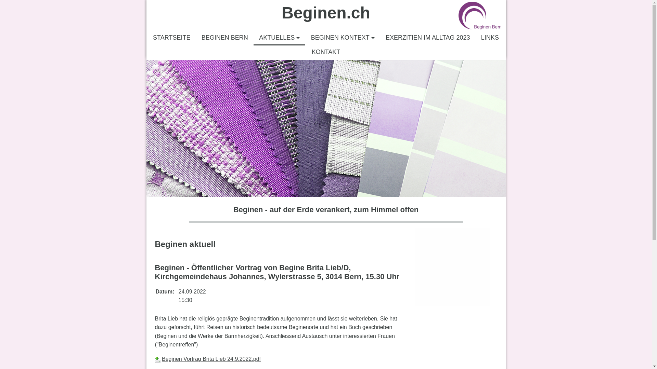 The image size is (657, 369). I want to click on LINKS, so click(490, 38).